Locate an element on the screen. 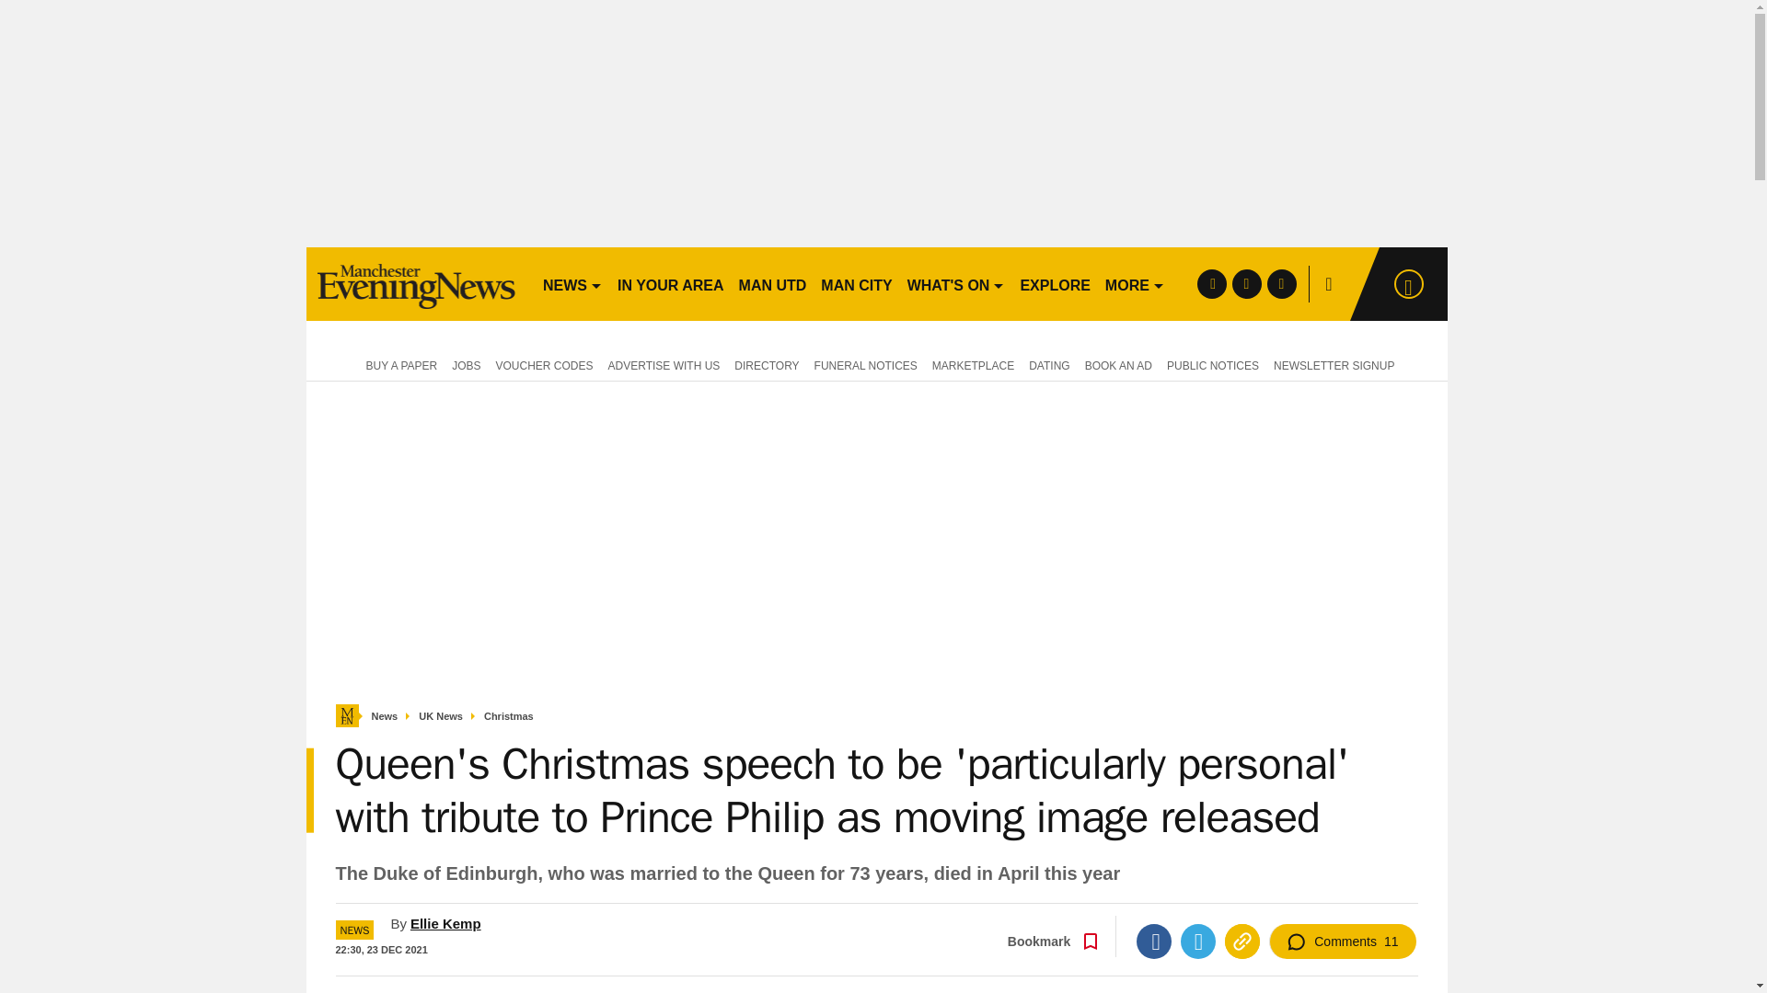 The image size is (1767, 993). MAN UTD is located at coordinates (773, 283).